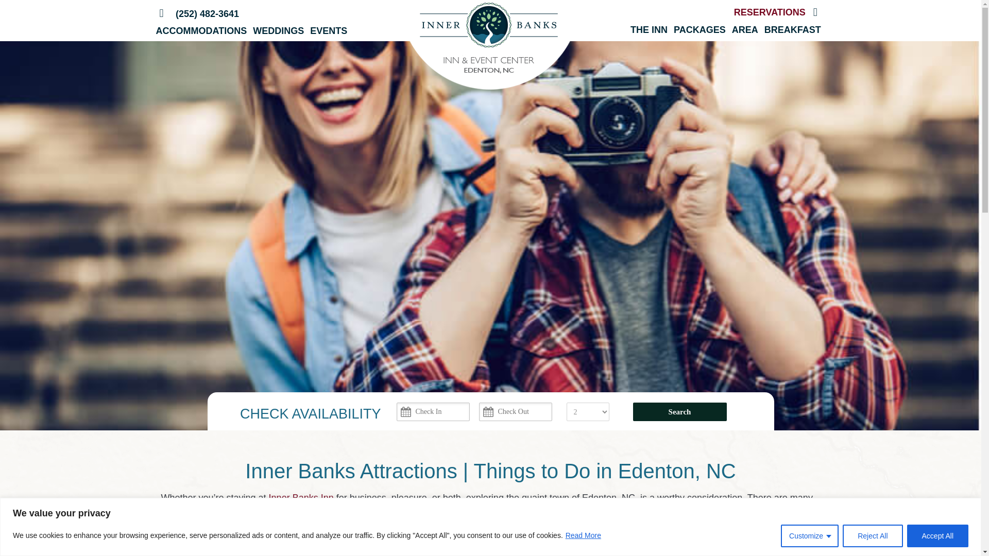 Image resolution: width=989 pixels, height=556 pixels. Describe the element at coordinates (329, 31) in the screenshot. I see `EVENTS` at that location.